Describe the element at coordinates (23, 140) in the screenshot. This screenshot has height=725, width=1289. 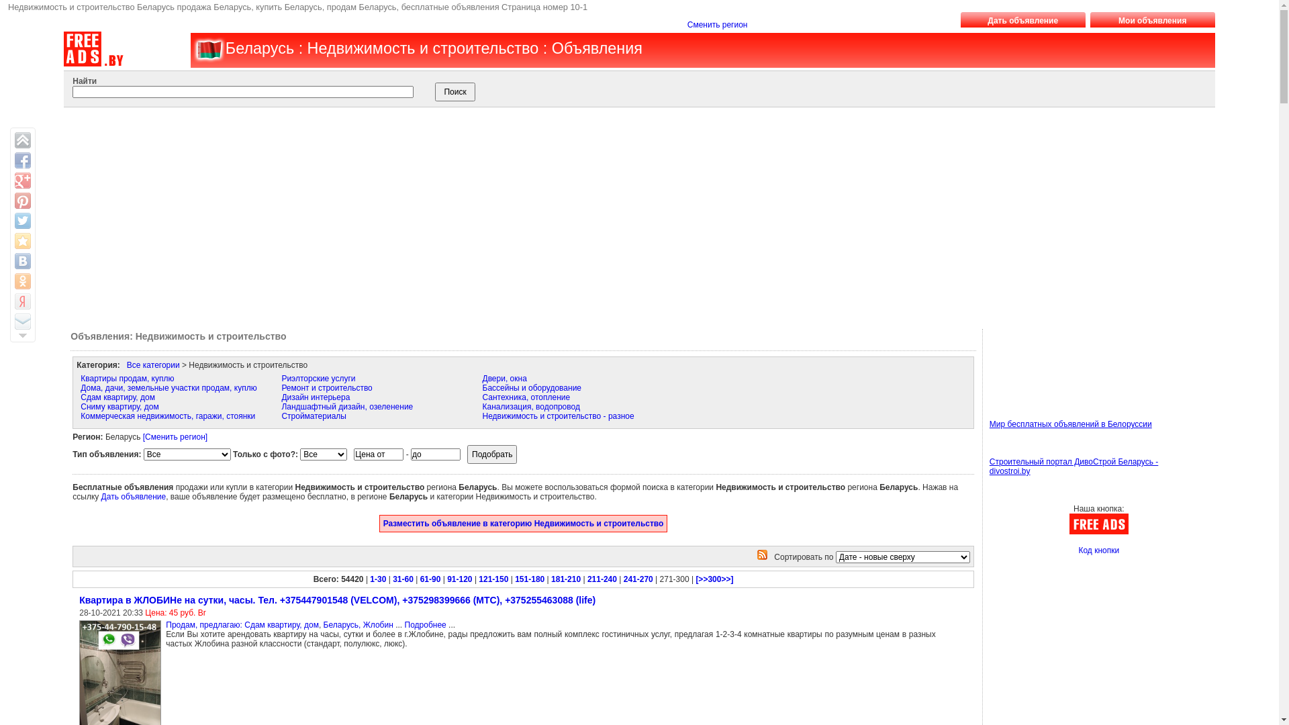
I see `Back on top` at that location.